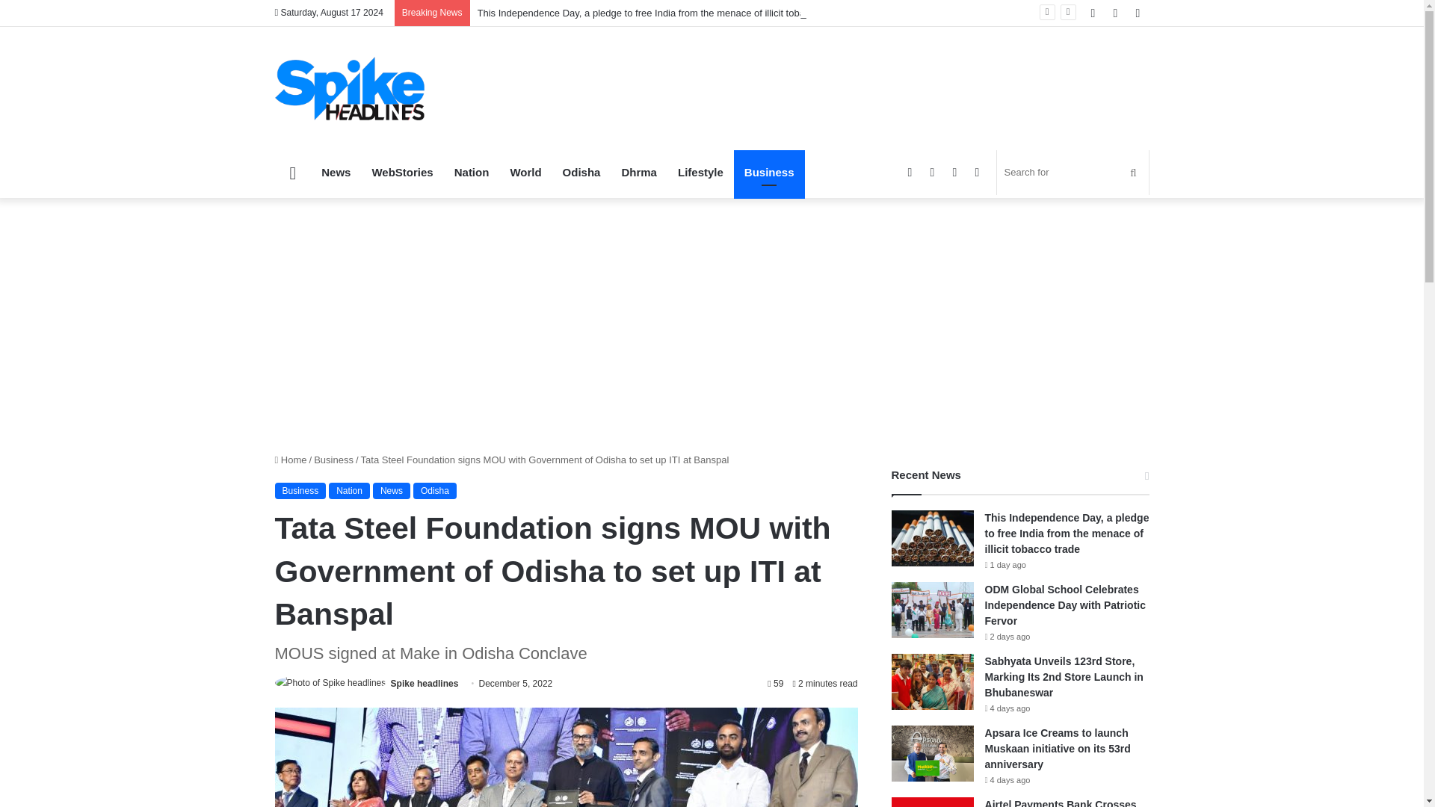 The height and width of the screenshot is (807, 1435). What do you see at coordinates (392, 490) in the screenshot?
I see `News` at bounding box center [392, 490].